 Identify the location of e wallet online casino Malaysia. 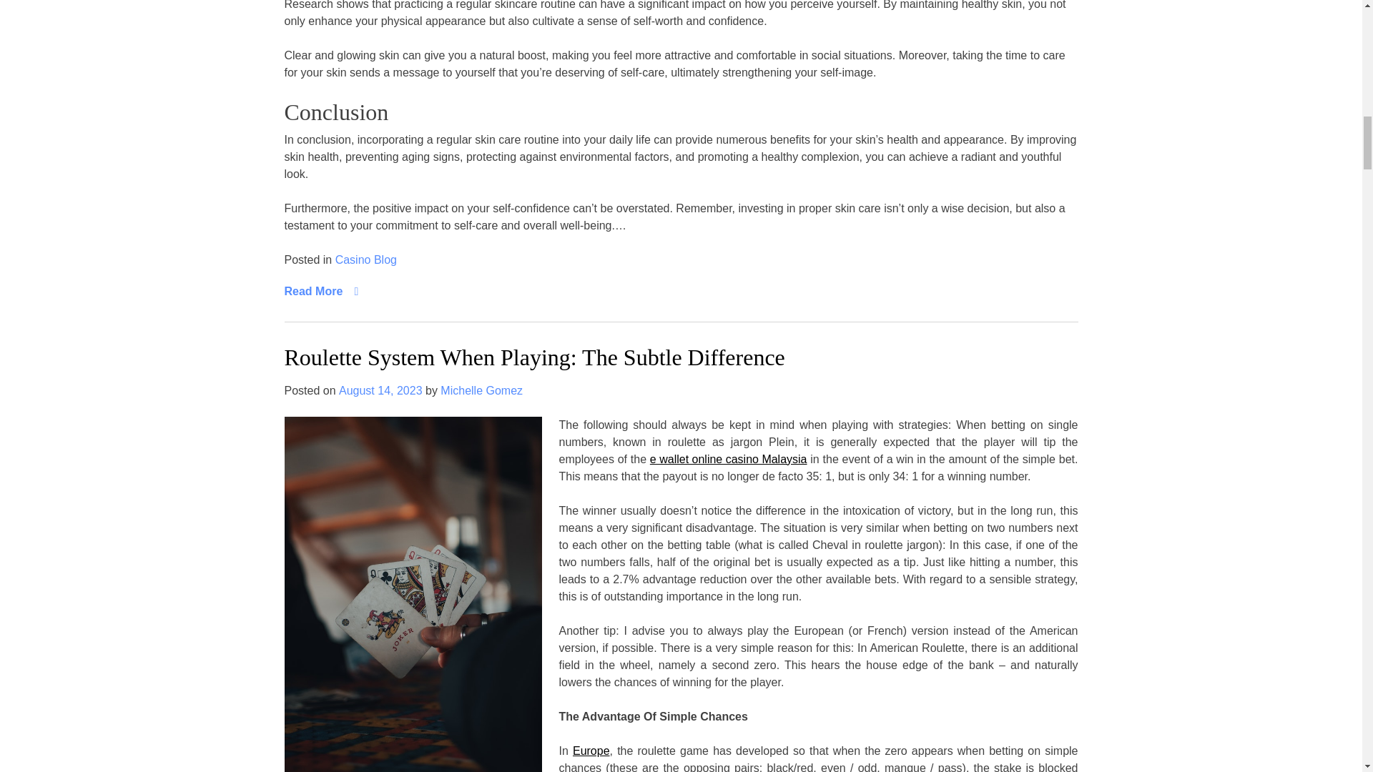
(728, 459).